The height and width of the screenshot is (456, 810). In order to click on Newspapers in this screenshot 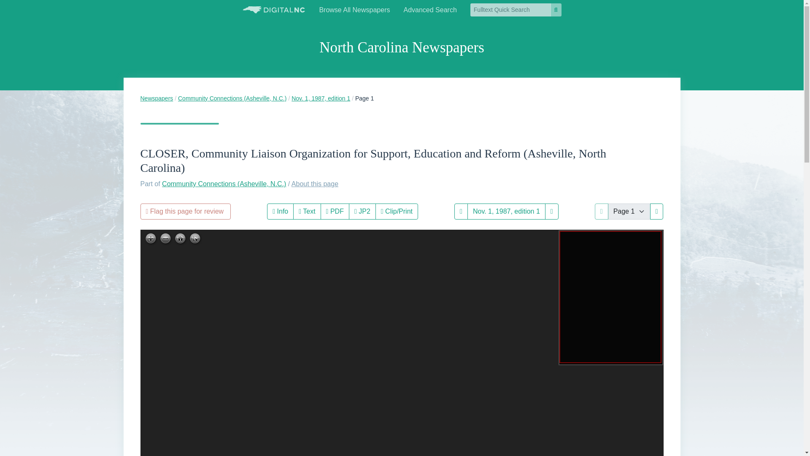, I will do `click(157, 98)`.